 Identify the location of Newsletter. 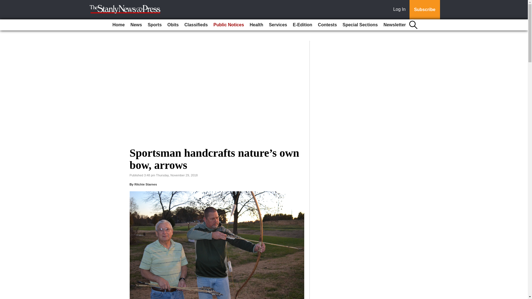
(395, 25).